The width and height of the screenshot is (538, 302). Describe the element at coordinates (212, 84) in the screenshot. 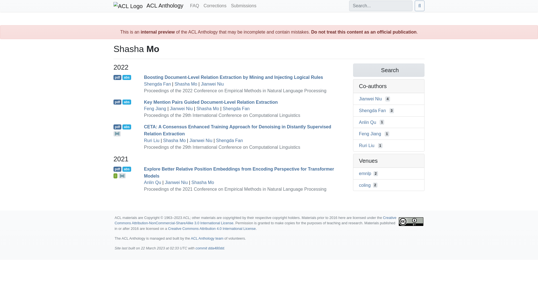

I see `Jianwei Niu` at that location.